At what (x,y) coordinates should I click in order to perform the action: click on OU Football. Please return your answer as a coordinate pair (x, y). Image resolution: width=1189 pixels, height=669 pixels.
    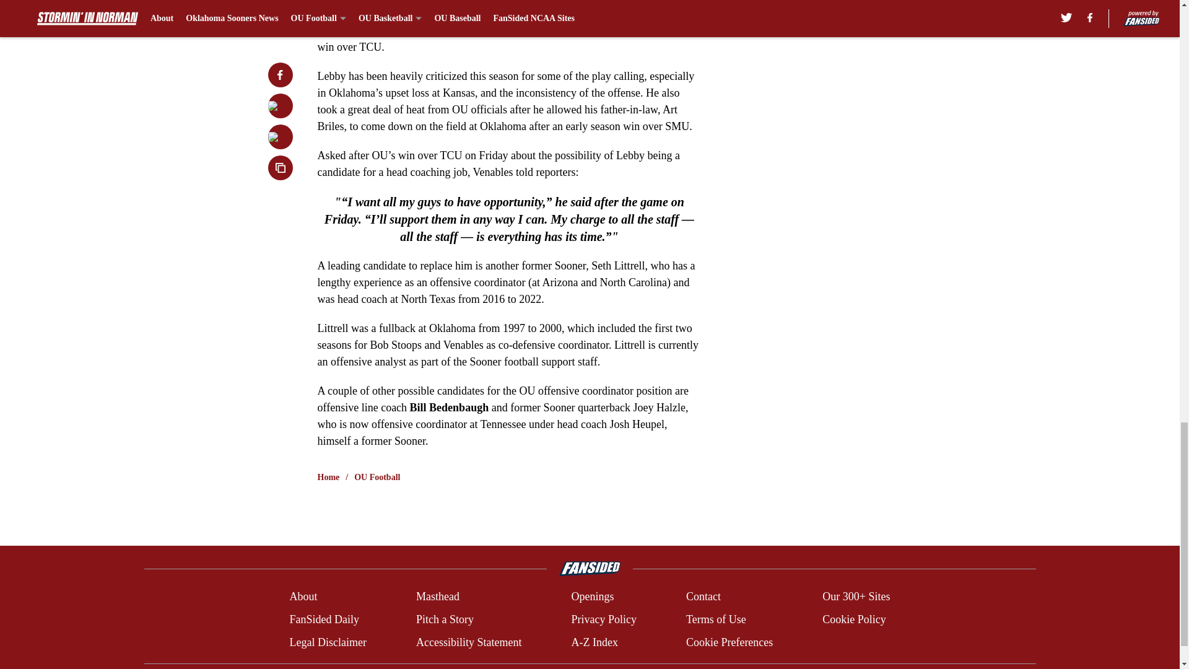
    Looking at the image, I should click on (377, 477).